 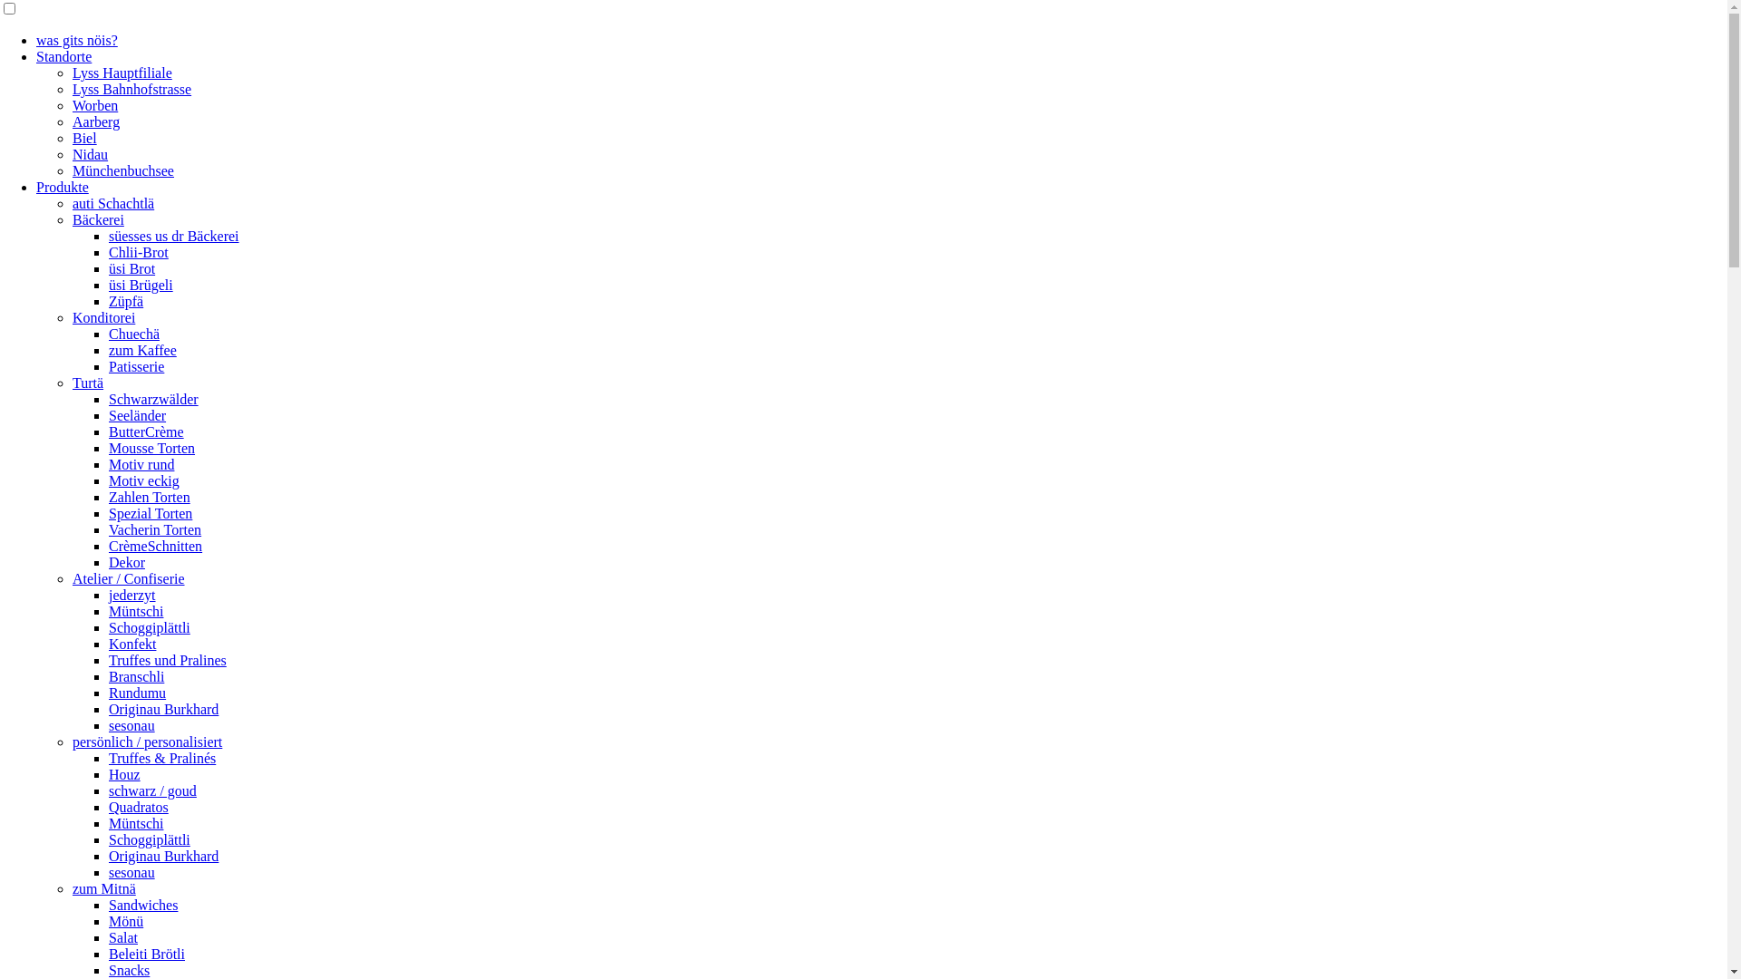 What do you see at coordinates (132, 89) in the screenshot?
I see `Lyss Bahnhofstrasse` at bounding box center [132, 89].